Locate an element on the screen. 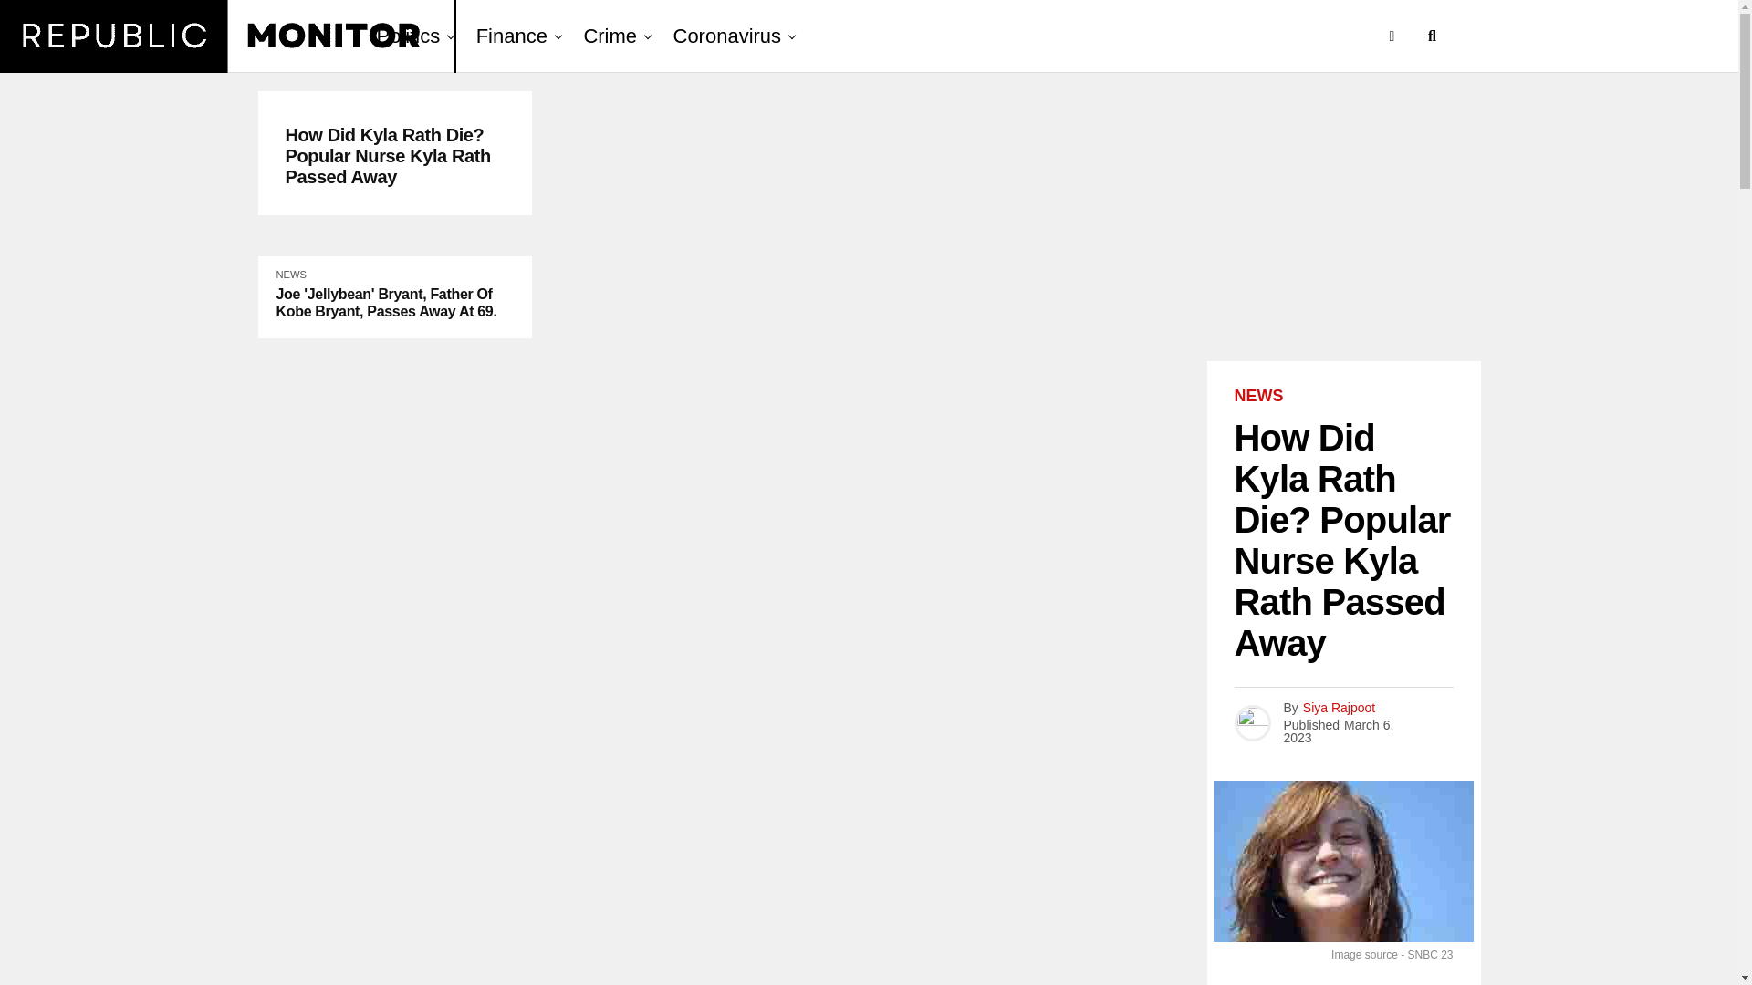 The width and height of the screenshot is (1752, 985). NEWS is located at coordinates (290, 274).